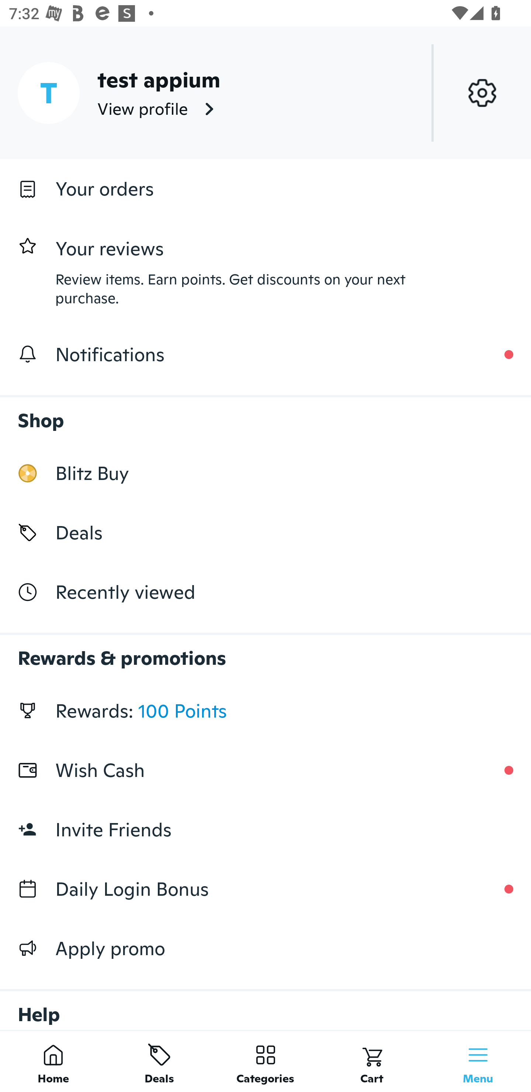  What do you see at coordinates (265, 1061) in the screenshot?
I see `Categories` at bounding box center [265, 1061].